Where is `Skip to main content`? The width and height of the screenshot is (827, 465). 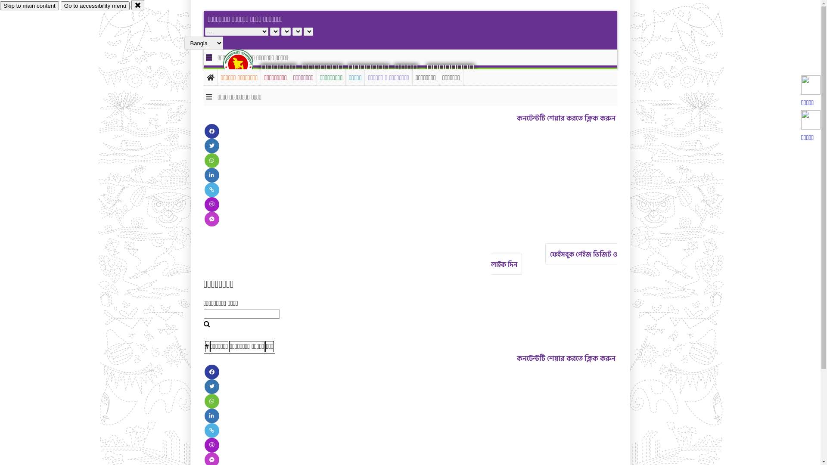 Skip to main content is located at coordinates (29, 6).